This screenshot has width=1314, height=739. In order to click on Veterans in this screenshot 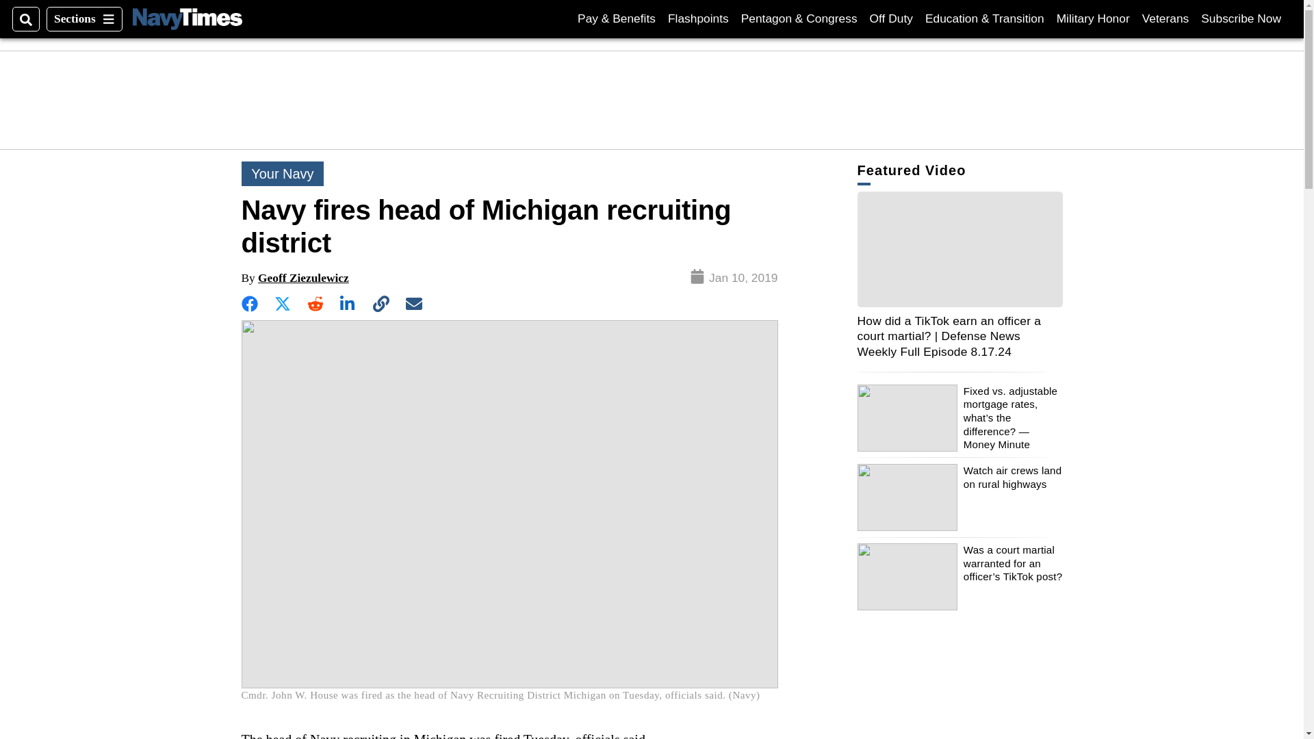, I will do `click(1165, 18)`.